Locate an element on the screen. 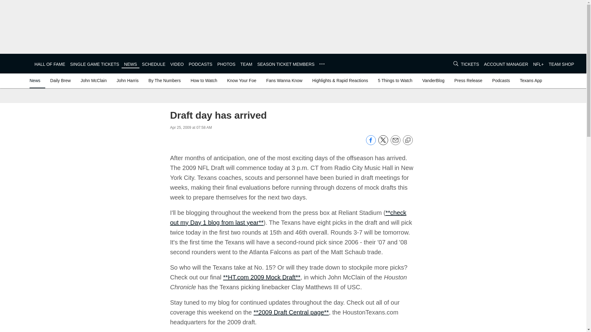  HALL OF FAME is located at coordinates (50, 64).